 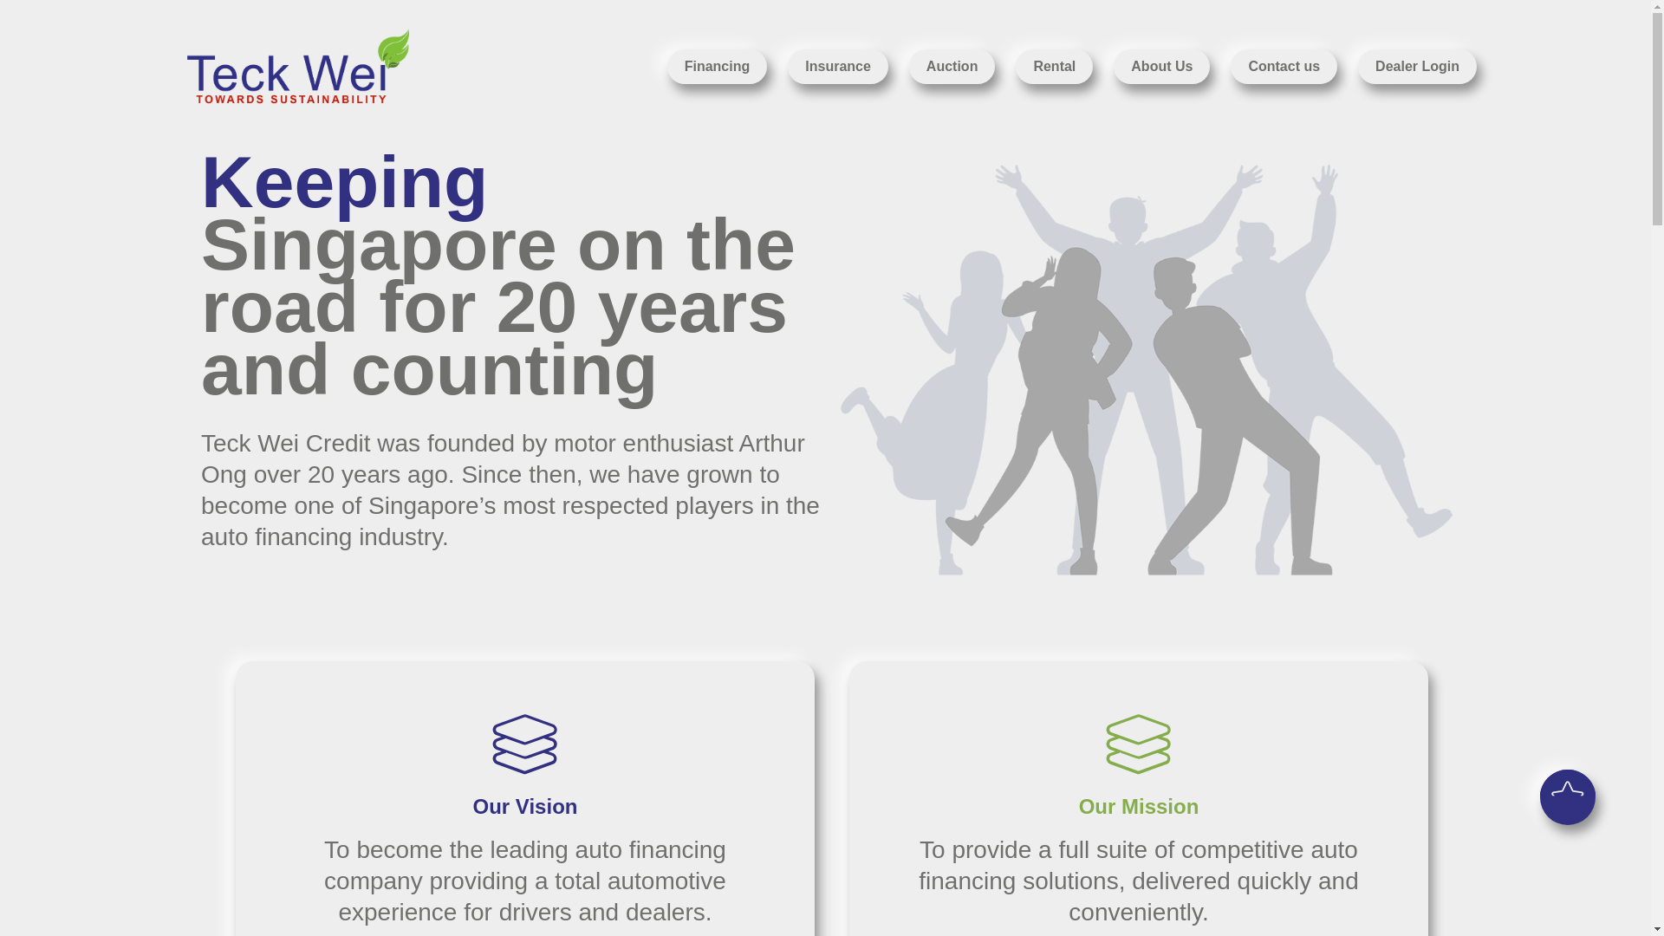 I want to click on Auction, so click(x=952, y=67).